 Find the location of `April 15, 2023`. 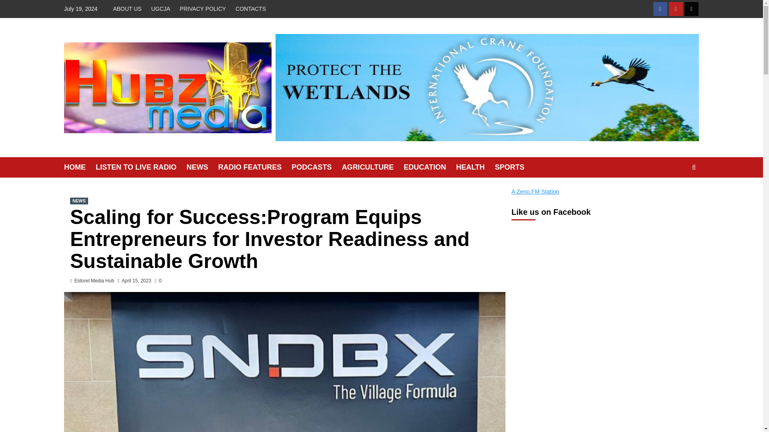

April 15, 2023 is located at coordinates (136, 281).